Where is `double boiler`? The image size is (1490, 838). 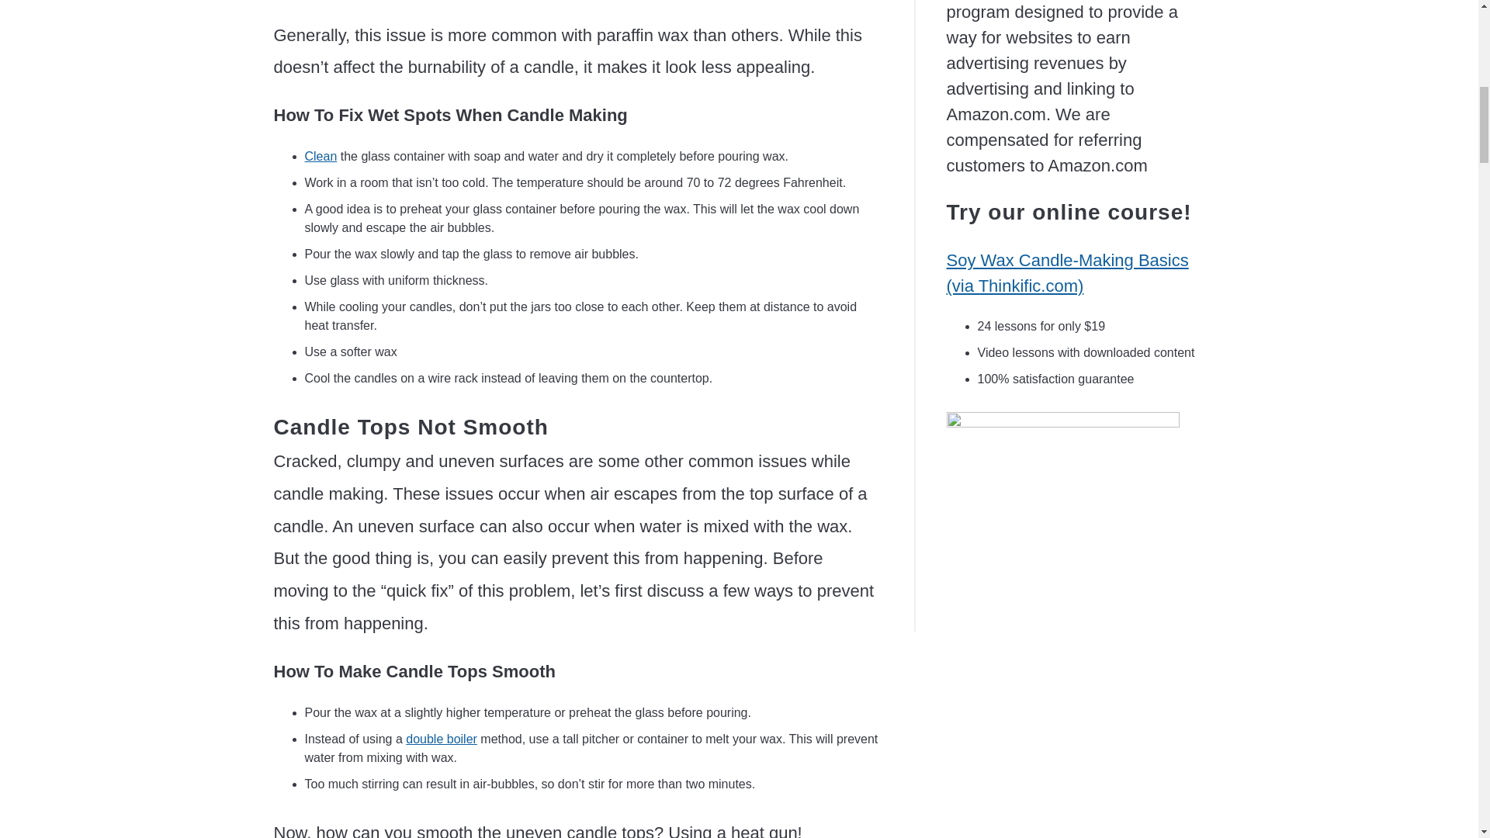 double boiler is located at coordinates (441, 739).